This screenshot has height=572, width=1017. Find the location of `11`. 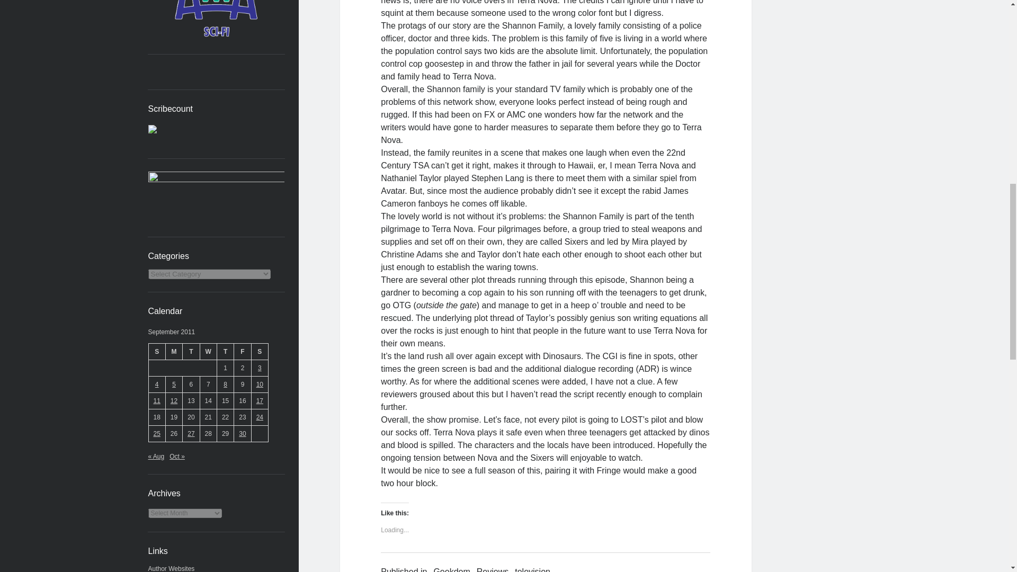

11 is located at coordinates (157, 400).